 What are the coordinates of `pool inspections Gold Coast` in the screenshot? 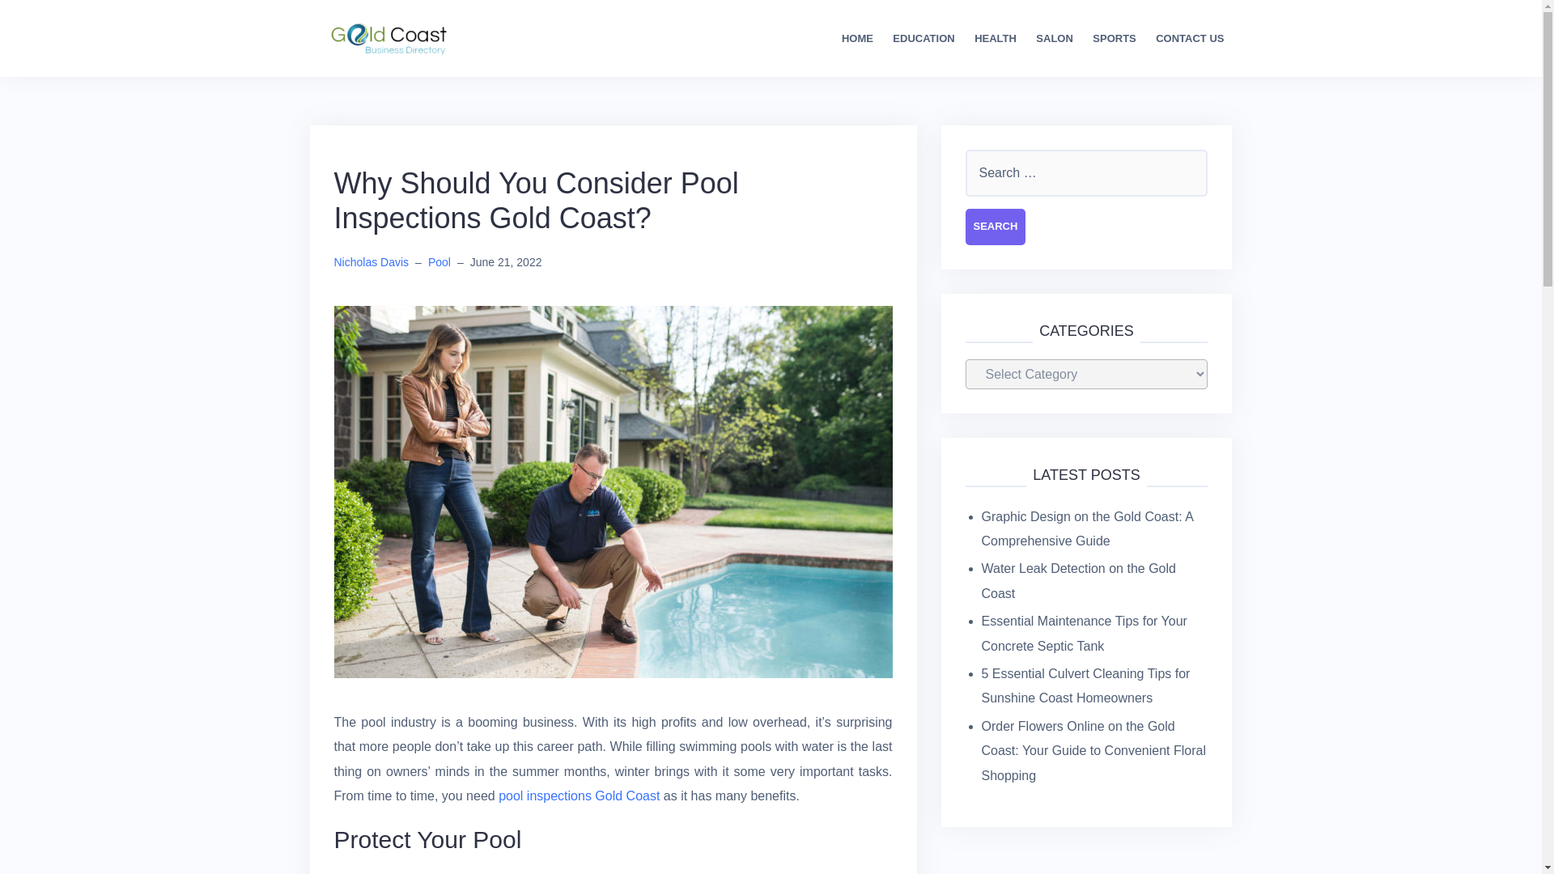 It's located at (579, 796).